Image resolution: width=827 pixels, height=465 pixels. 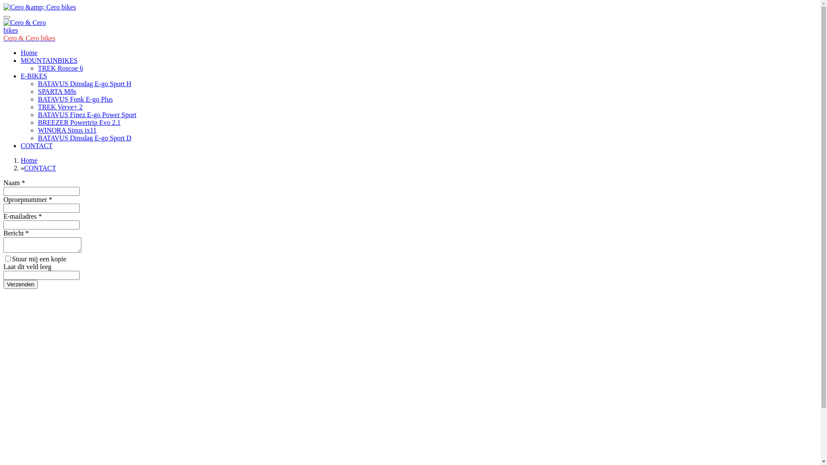 I want to click on BREEZER Powertrip Evo 2.1, so click(x=79, y=122).